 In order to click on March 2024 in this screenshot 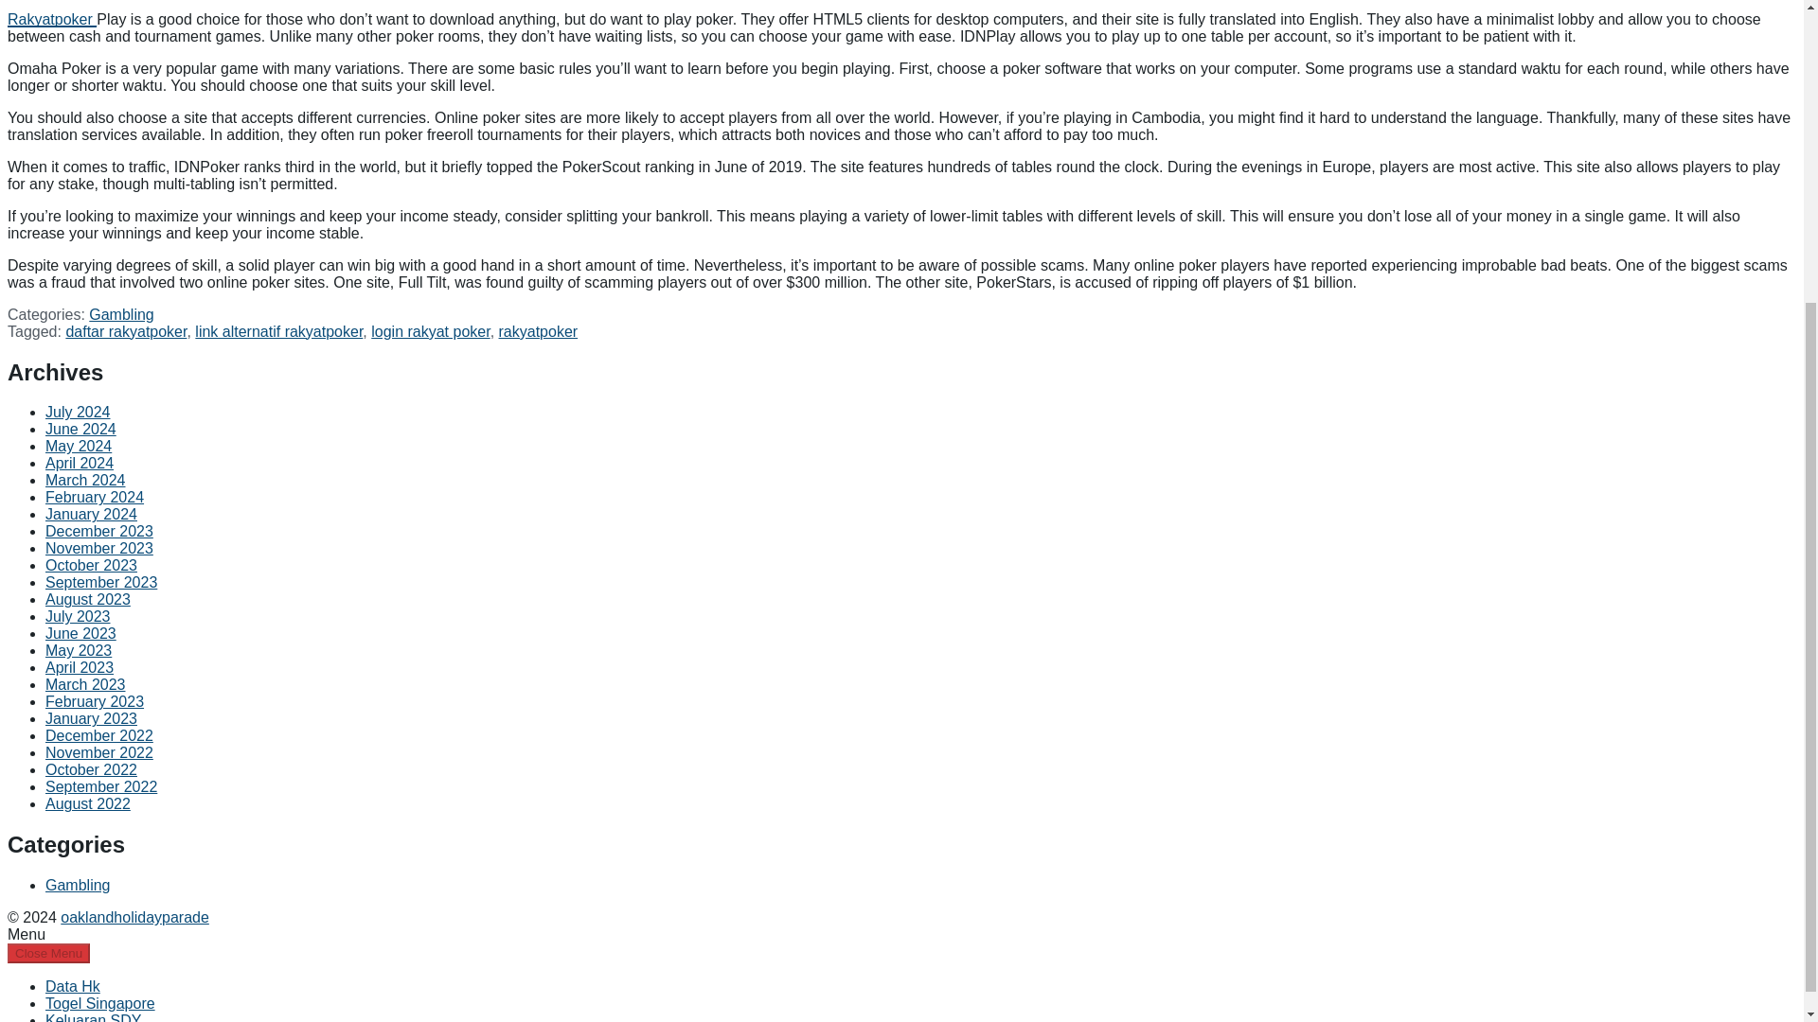, I will do `click(85, 480)`.